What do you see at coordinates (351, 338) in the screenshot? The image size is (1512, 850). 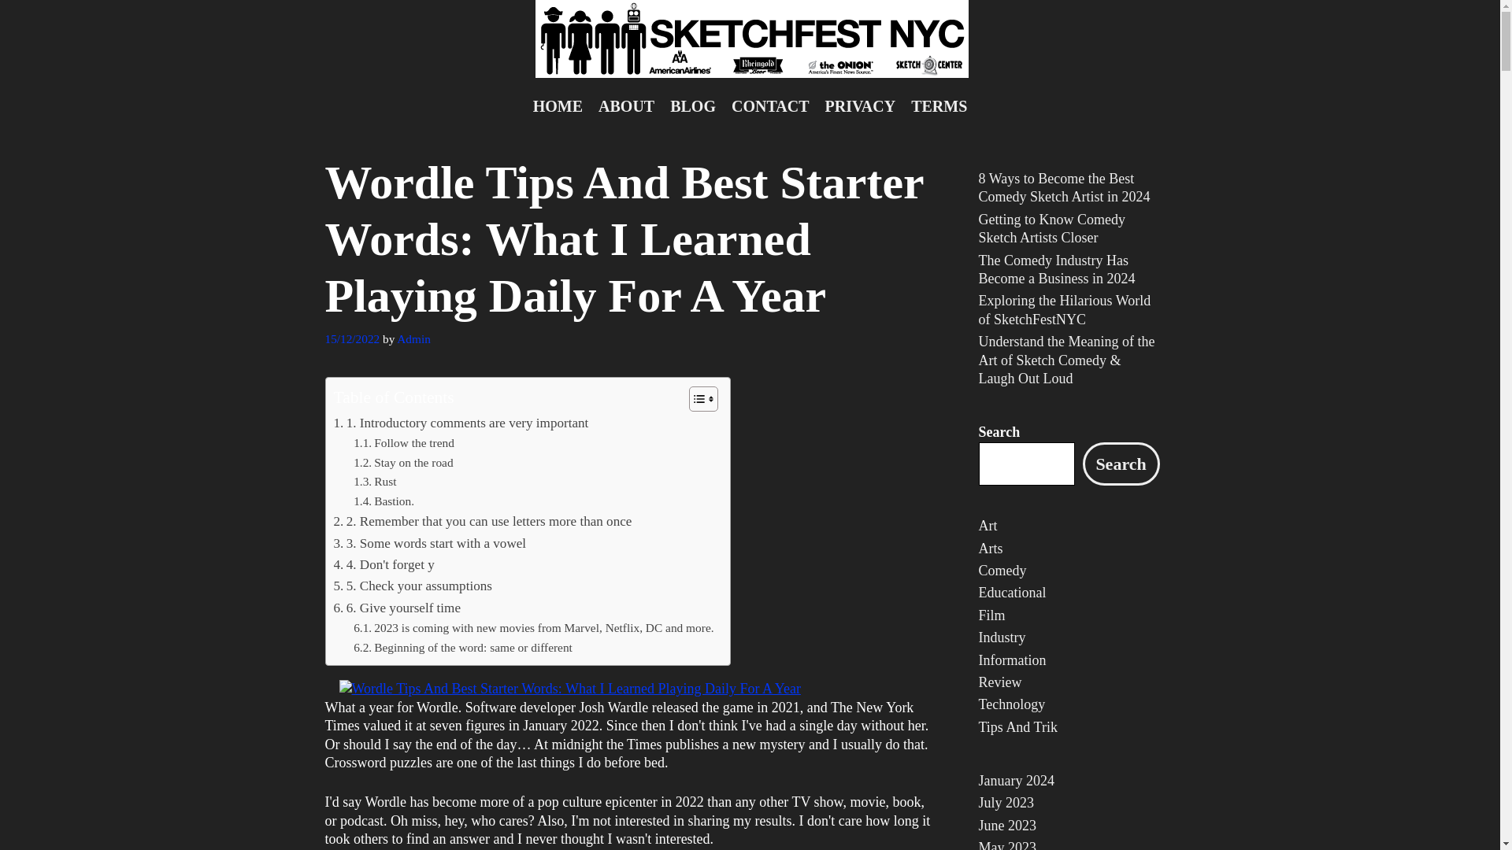 I see `05:24` at bounding box center [351, 338].